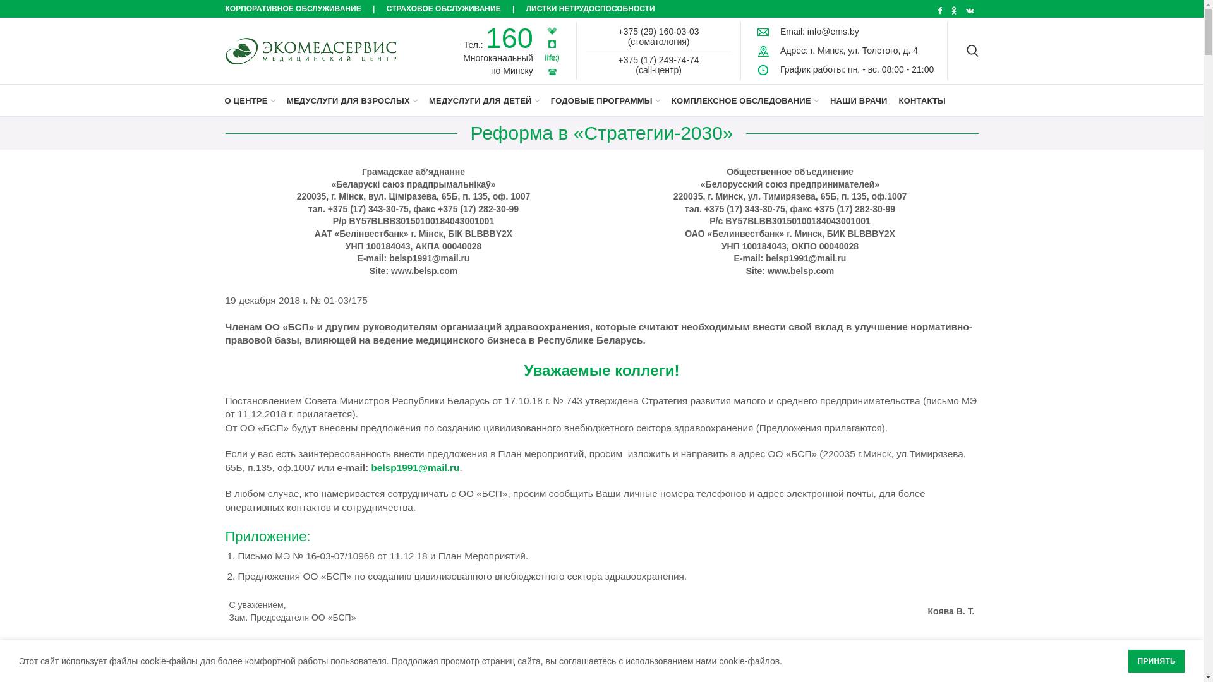 This screenshot has width=1213, height=682. I want to click on info@ems.by, so click(833, 32).